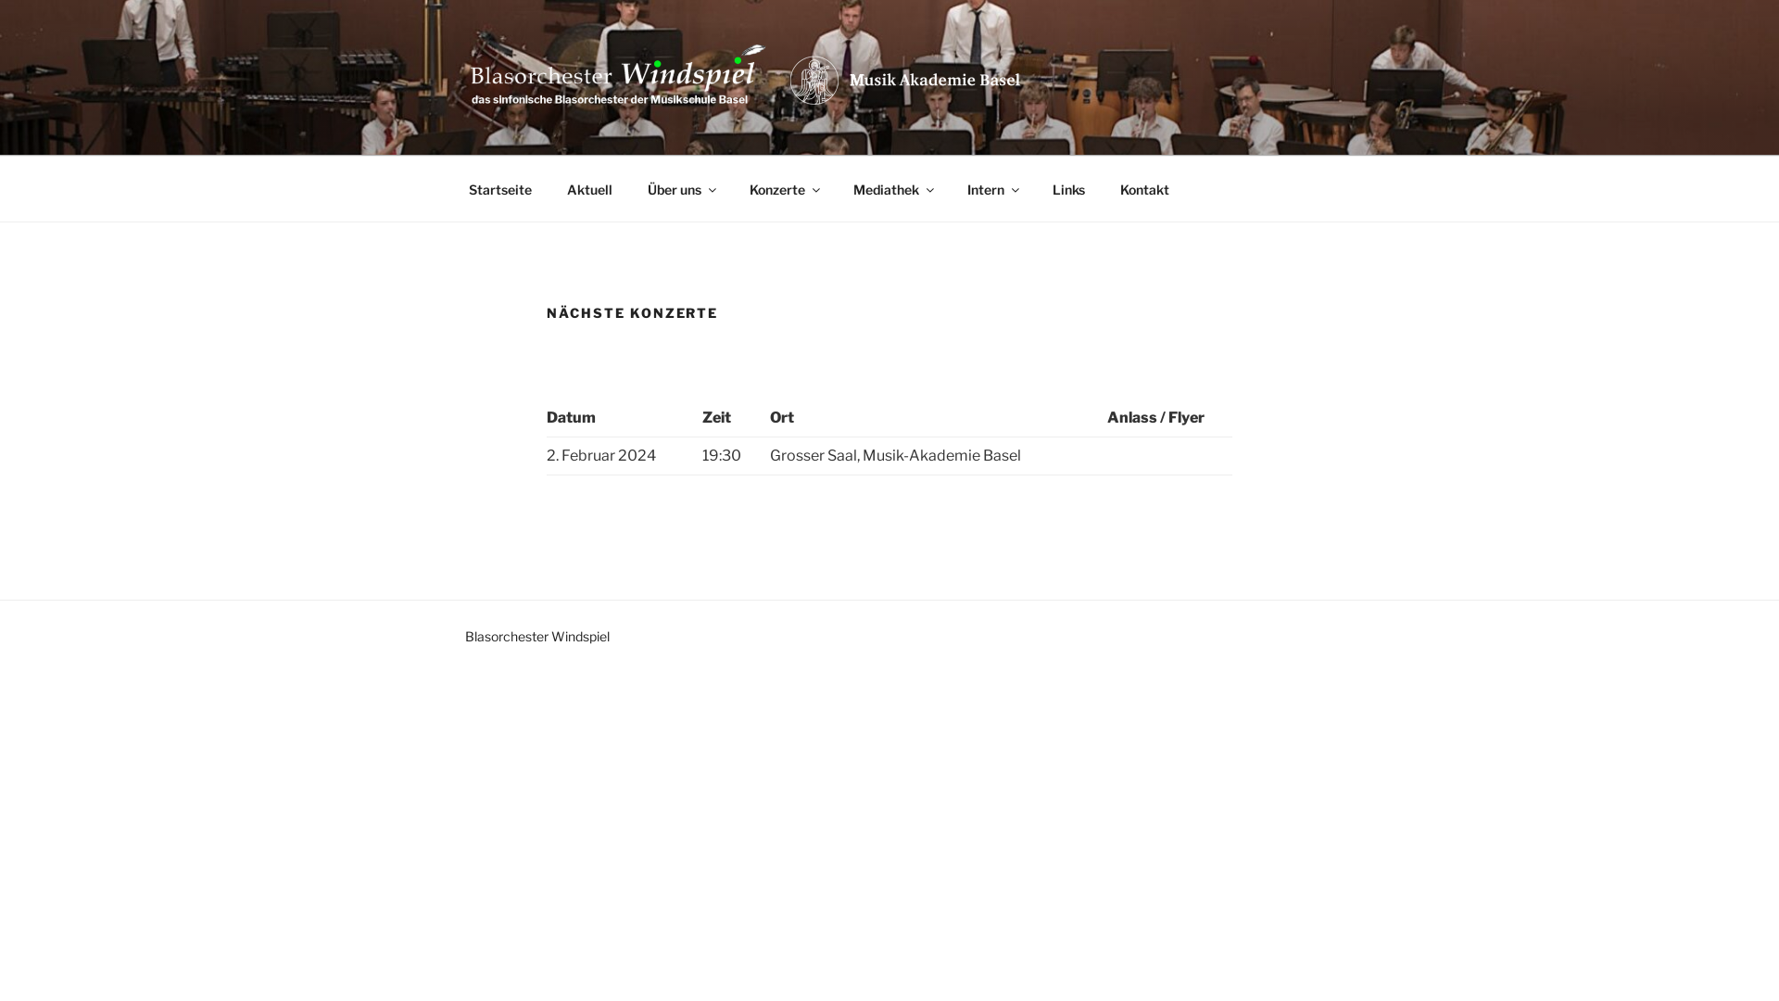 This screenshot has width=1779, height=1001. What do you see at coordinates (500, 189) in the screenshot?
I see `Startseite` at bounding box center [500, 189].